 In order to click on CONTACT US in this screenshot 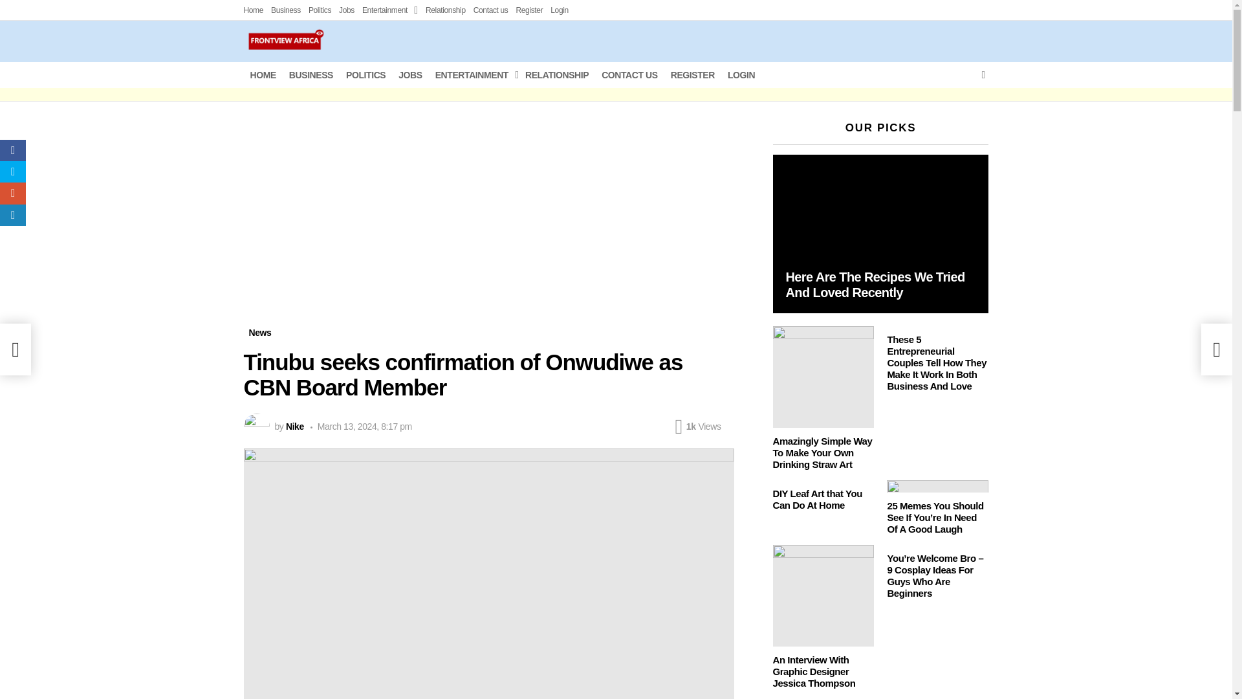, I will do `click(629, 75)`.